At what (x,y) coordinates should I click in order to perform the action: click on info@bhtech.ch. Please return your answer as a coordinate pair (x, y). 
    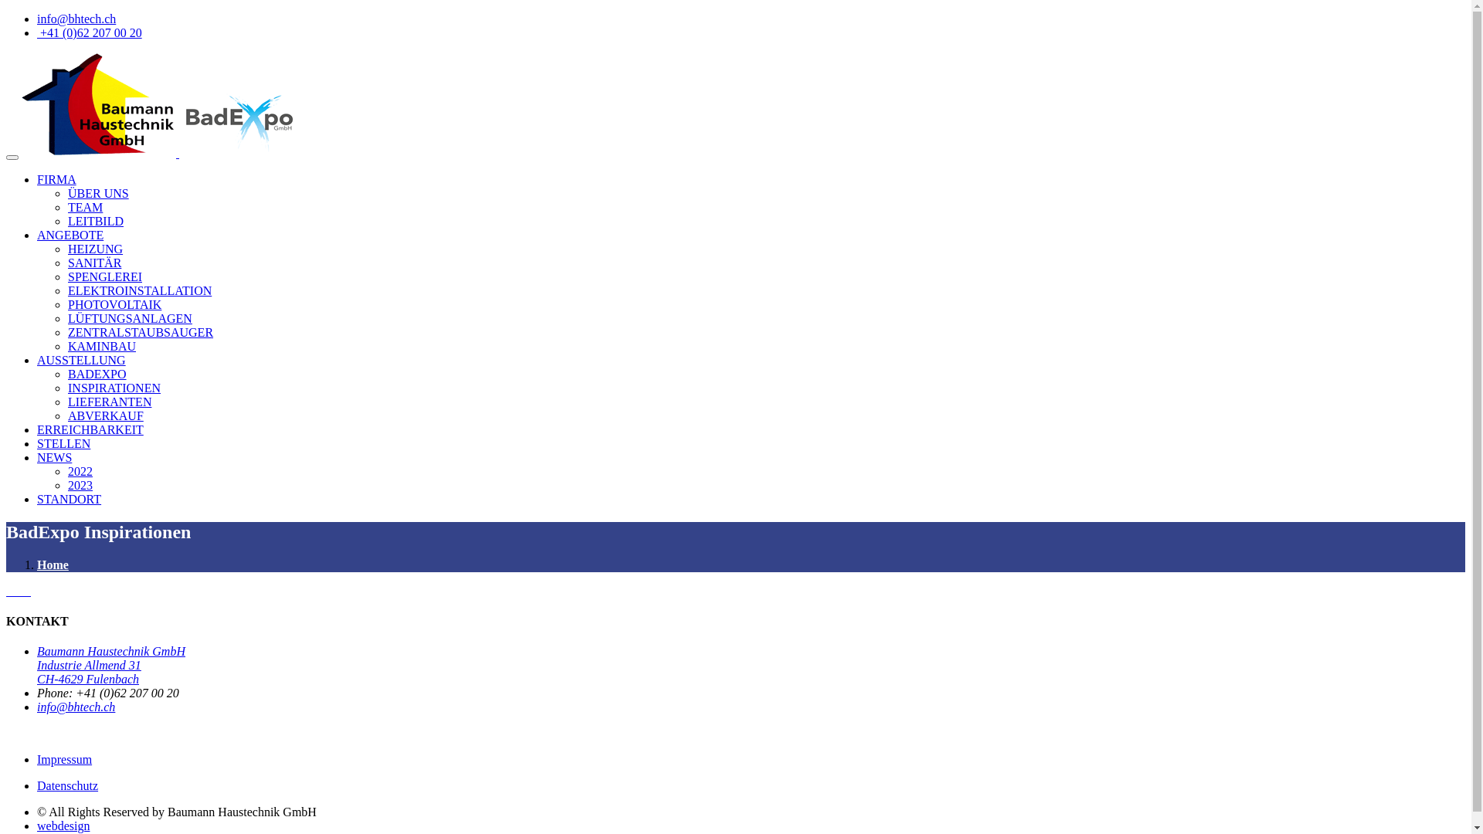
    Looking at the image, I should click on (76, 707).